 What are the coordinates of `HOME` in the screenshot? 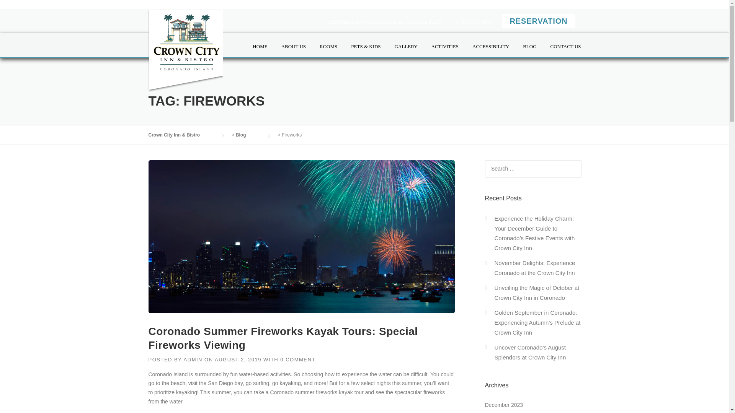 It's located at (260, 54).